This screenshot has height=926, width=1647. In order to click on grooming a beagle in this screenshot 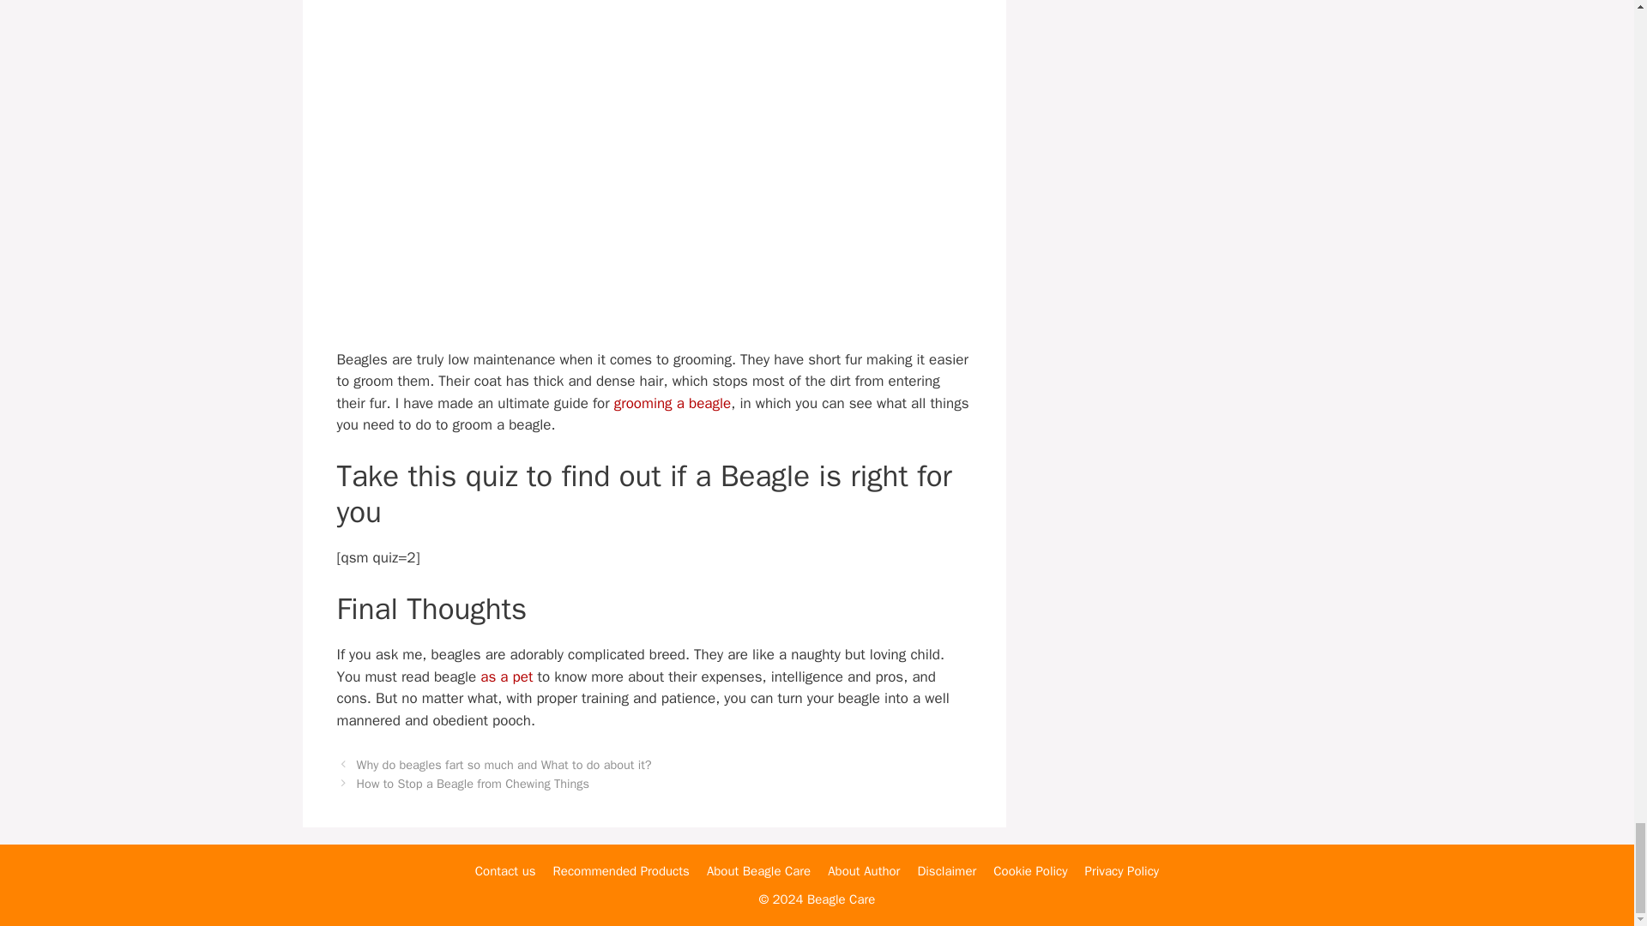, I will do `click(673, 403)`.